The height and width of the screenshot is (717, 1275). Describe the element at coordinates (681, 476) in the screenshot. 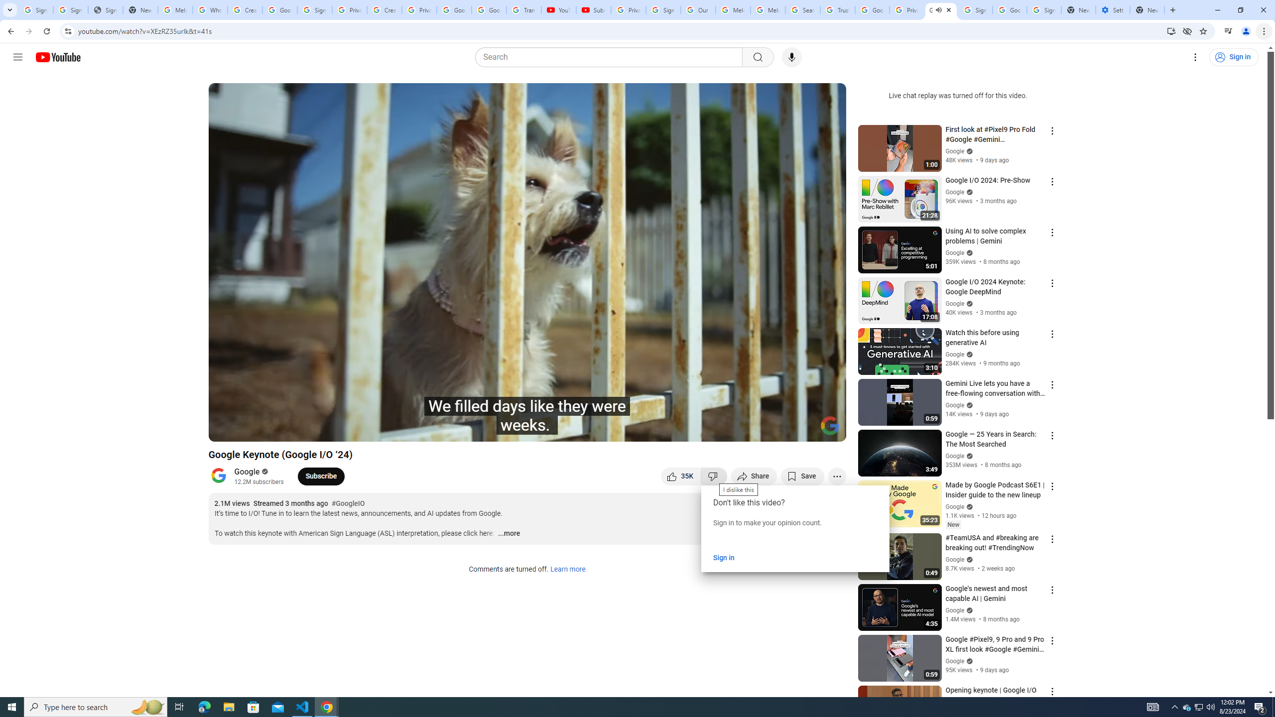

I see `like this video along with 35,367 other people` at that location.